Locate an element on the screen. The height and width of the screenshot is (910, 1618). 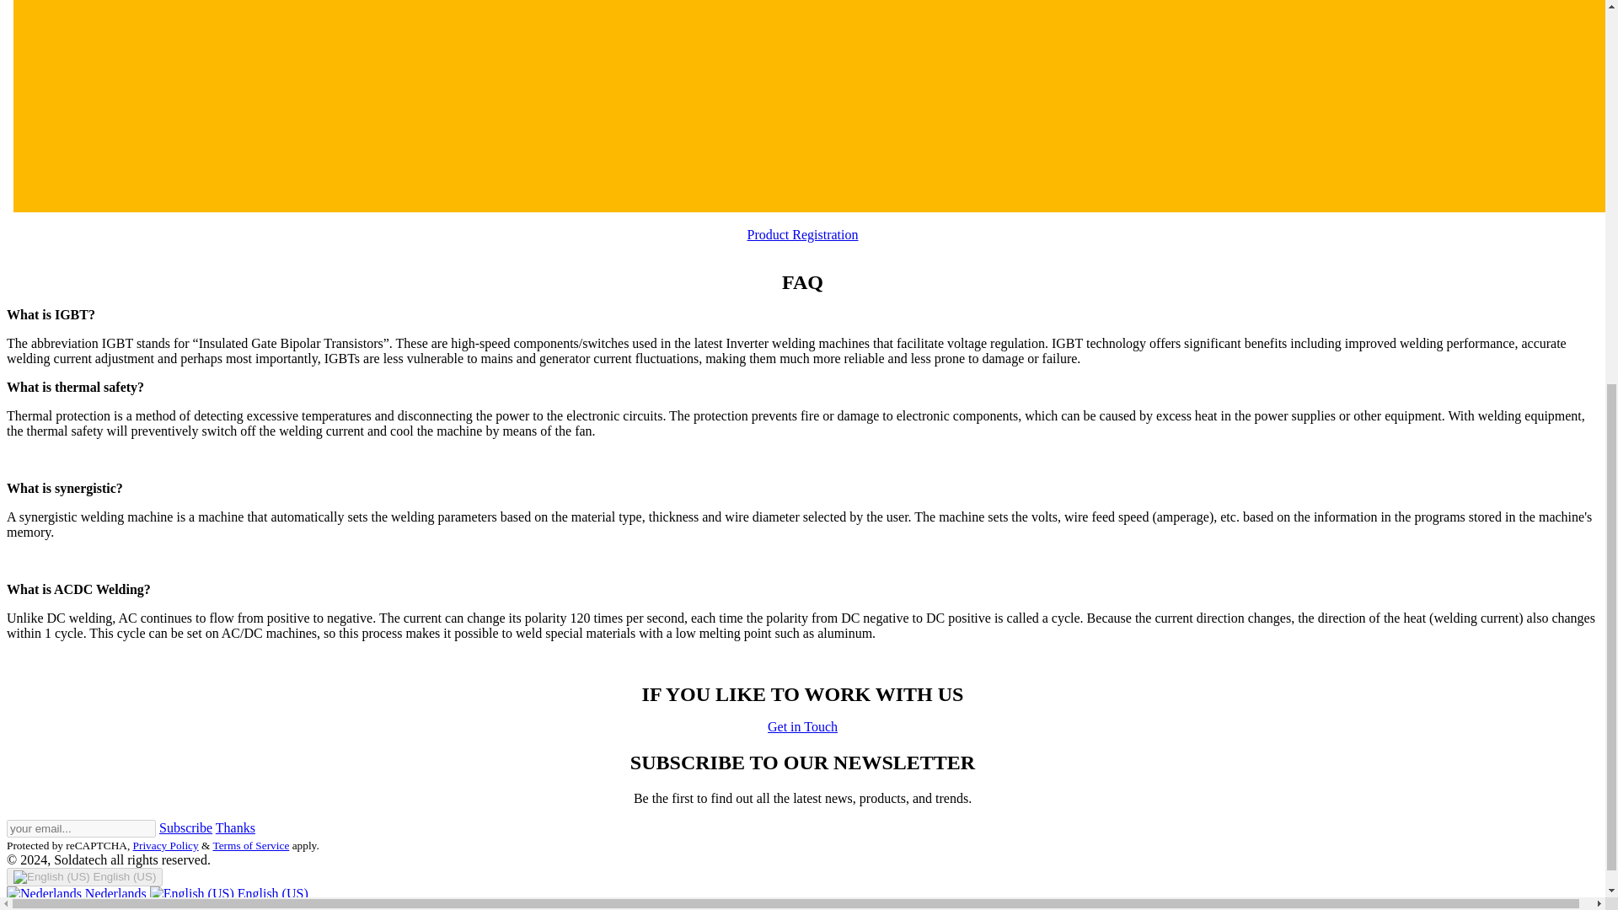
Terms of Service is located at coordinates (250, 844).